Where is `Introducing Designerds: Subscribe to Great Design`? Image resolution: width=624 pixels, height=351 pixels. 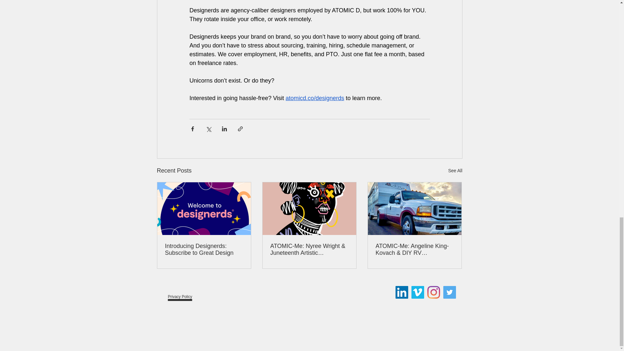
Introducing Designerds: Subscribe to Great Design is located at coordinates (204, 250).